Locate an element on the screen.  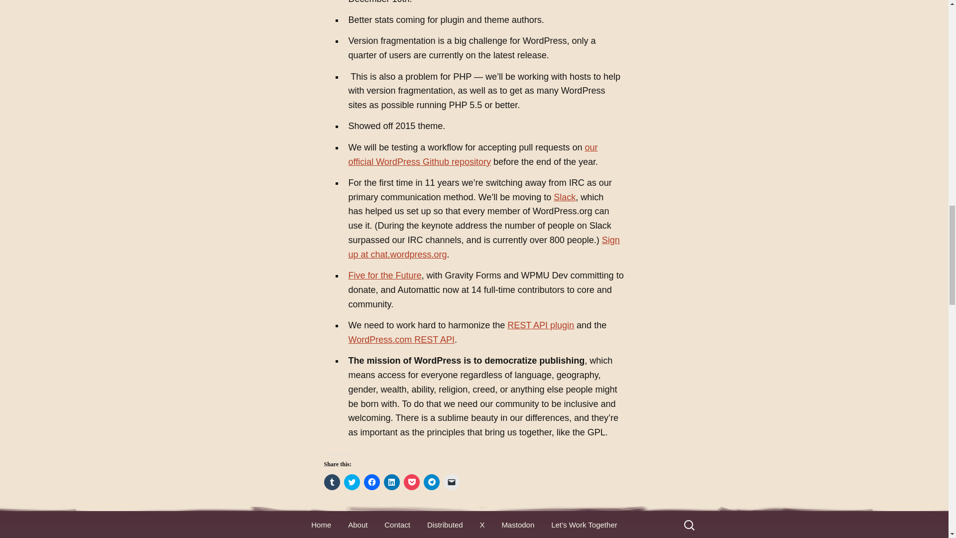
Click to share on Facebook is located at coordinates (371, 482).